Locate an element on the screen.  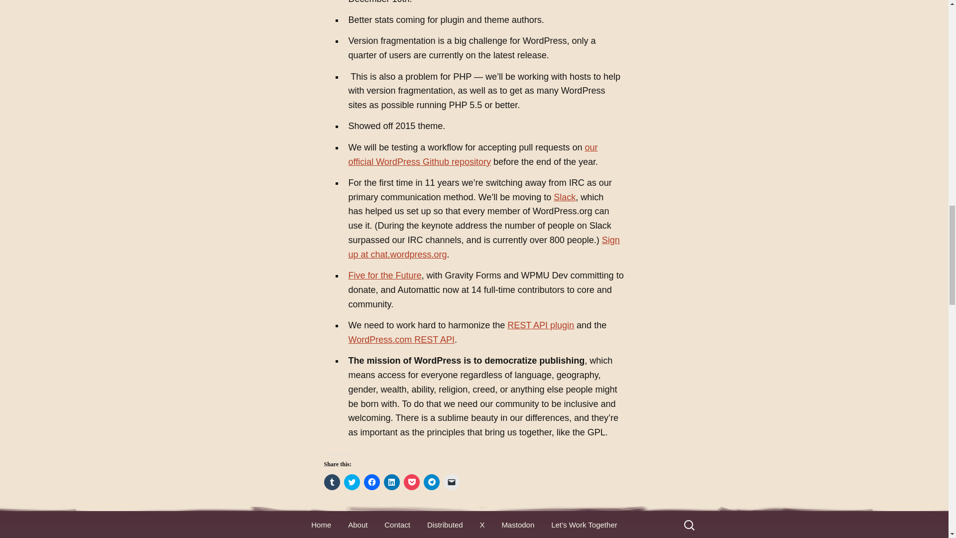
Click to share on Facebook is located at coordinates (371, 482).